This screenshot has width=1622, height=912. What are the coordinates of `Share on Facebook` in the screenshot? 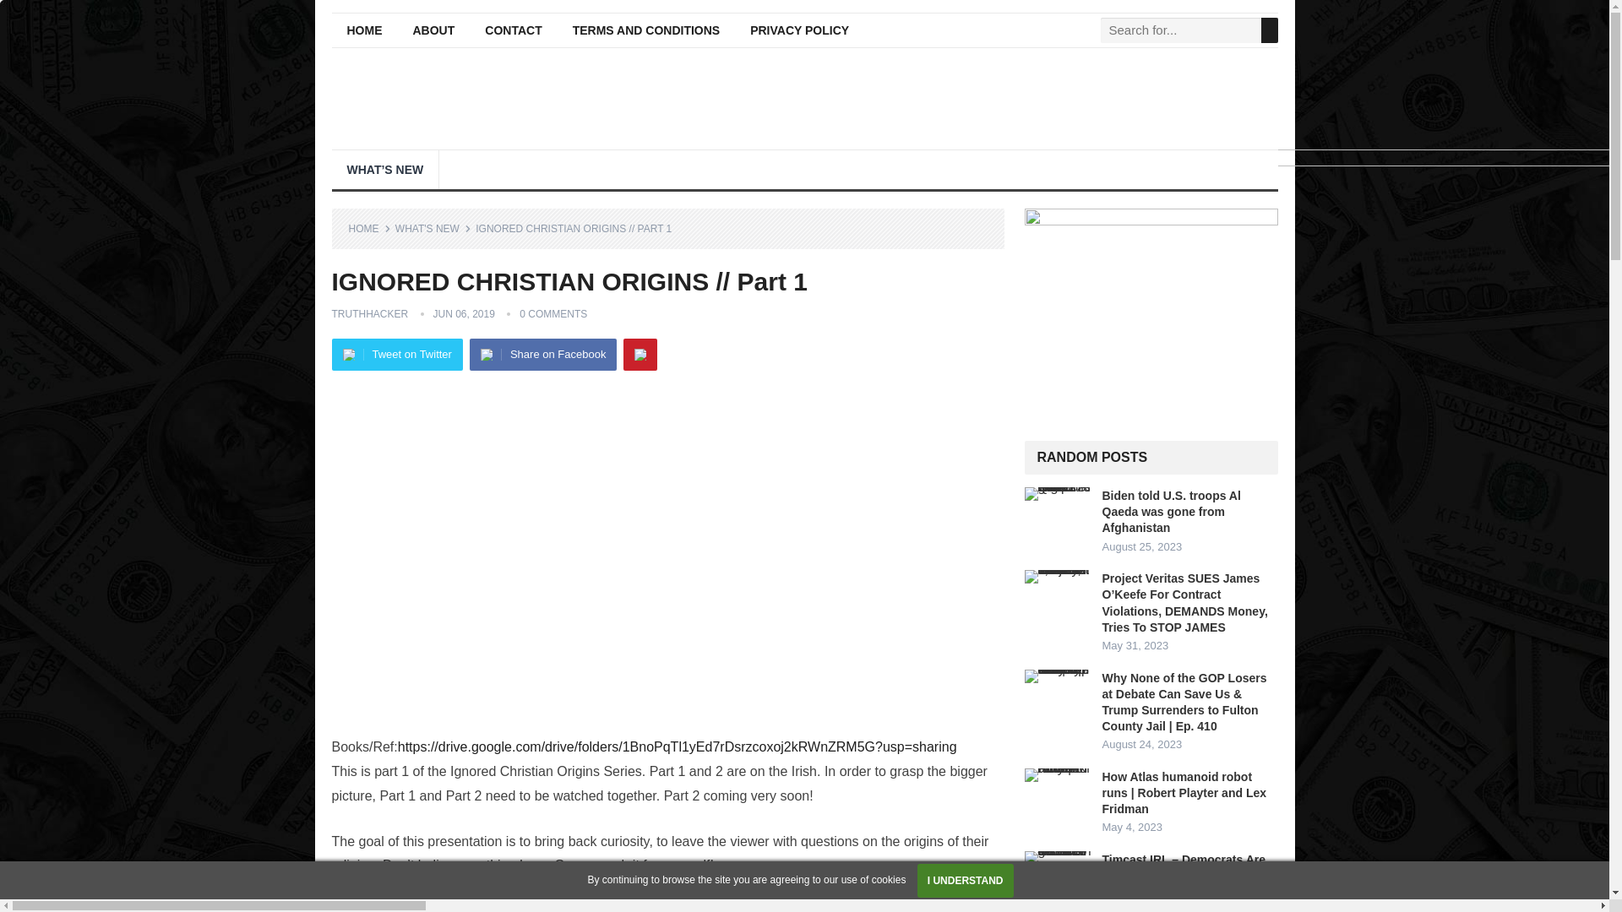 It's located at (542, 354).